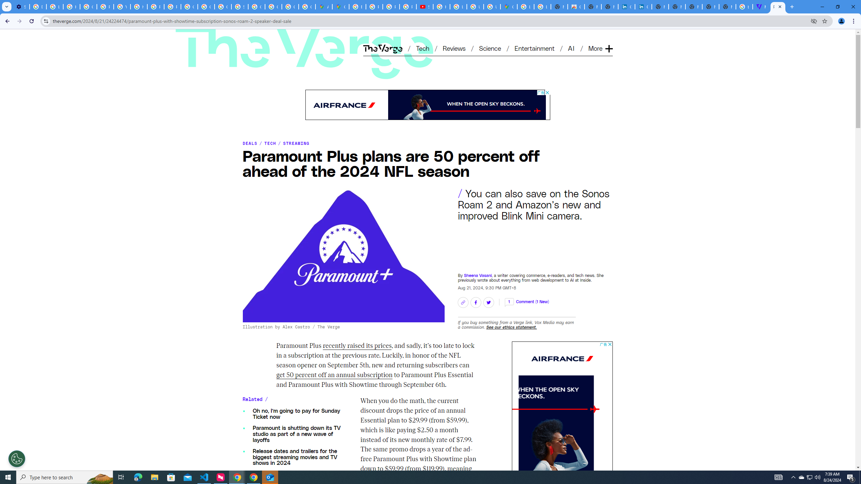 The width and height of the screenshot is (861, 484). What do you see at coordinates (601, 37) in the screenshot?
I see `Menu Expand` at bounding box center [601, 37].